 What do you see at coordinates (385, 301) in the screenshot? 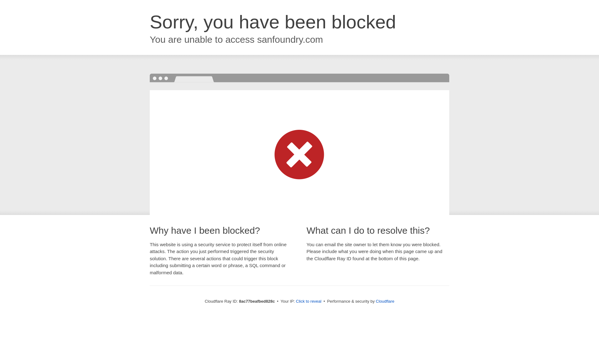
I see `Cloudflare` at bounding box center [385, 301].